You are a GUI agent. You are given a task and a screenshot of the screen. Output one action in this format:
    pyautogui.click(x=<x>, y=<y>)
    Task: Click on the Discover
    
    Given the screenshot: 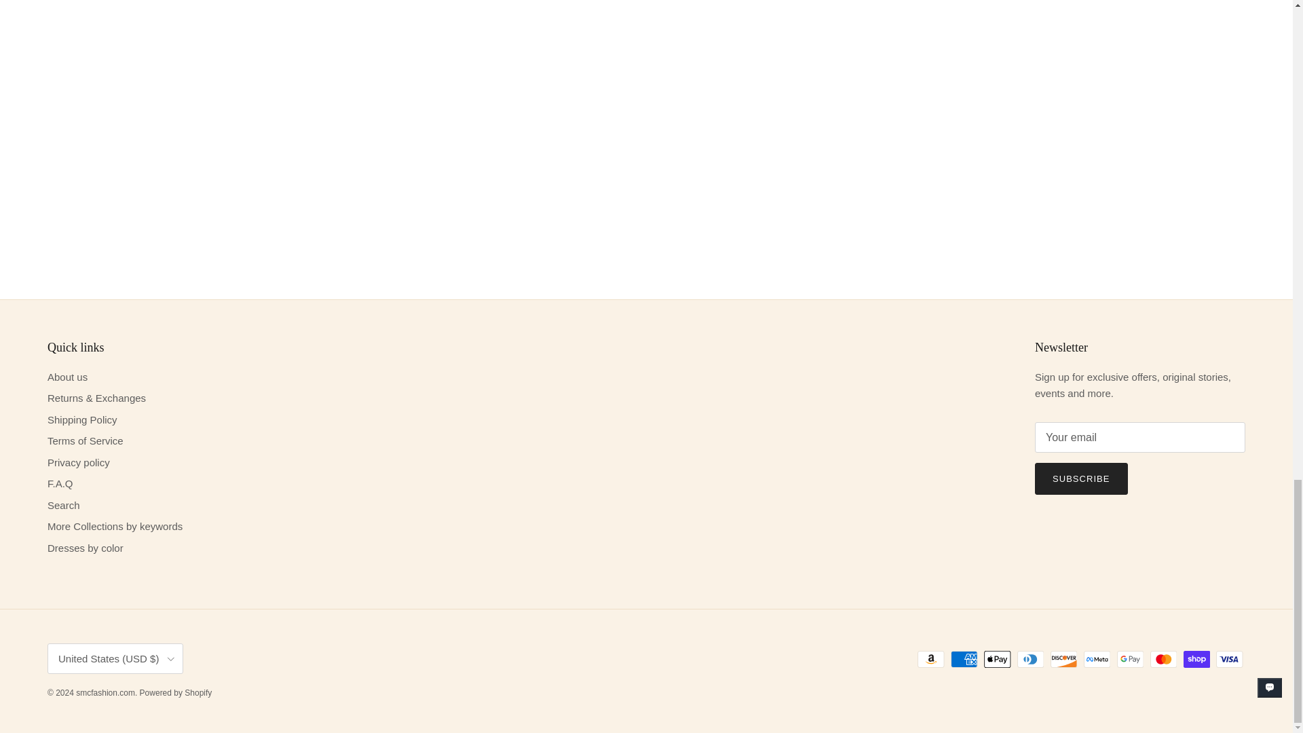 What is the action you would take?
    pyautogui.click(x=1063, y=659)
    